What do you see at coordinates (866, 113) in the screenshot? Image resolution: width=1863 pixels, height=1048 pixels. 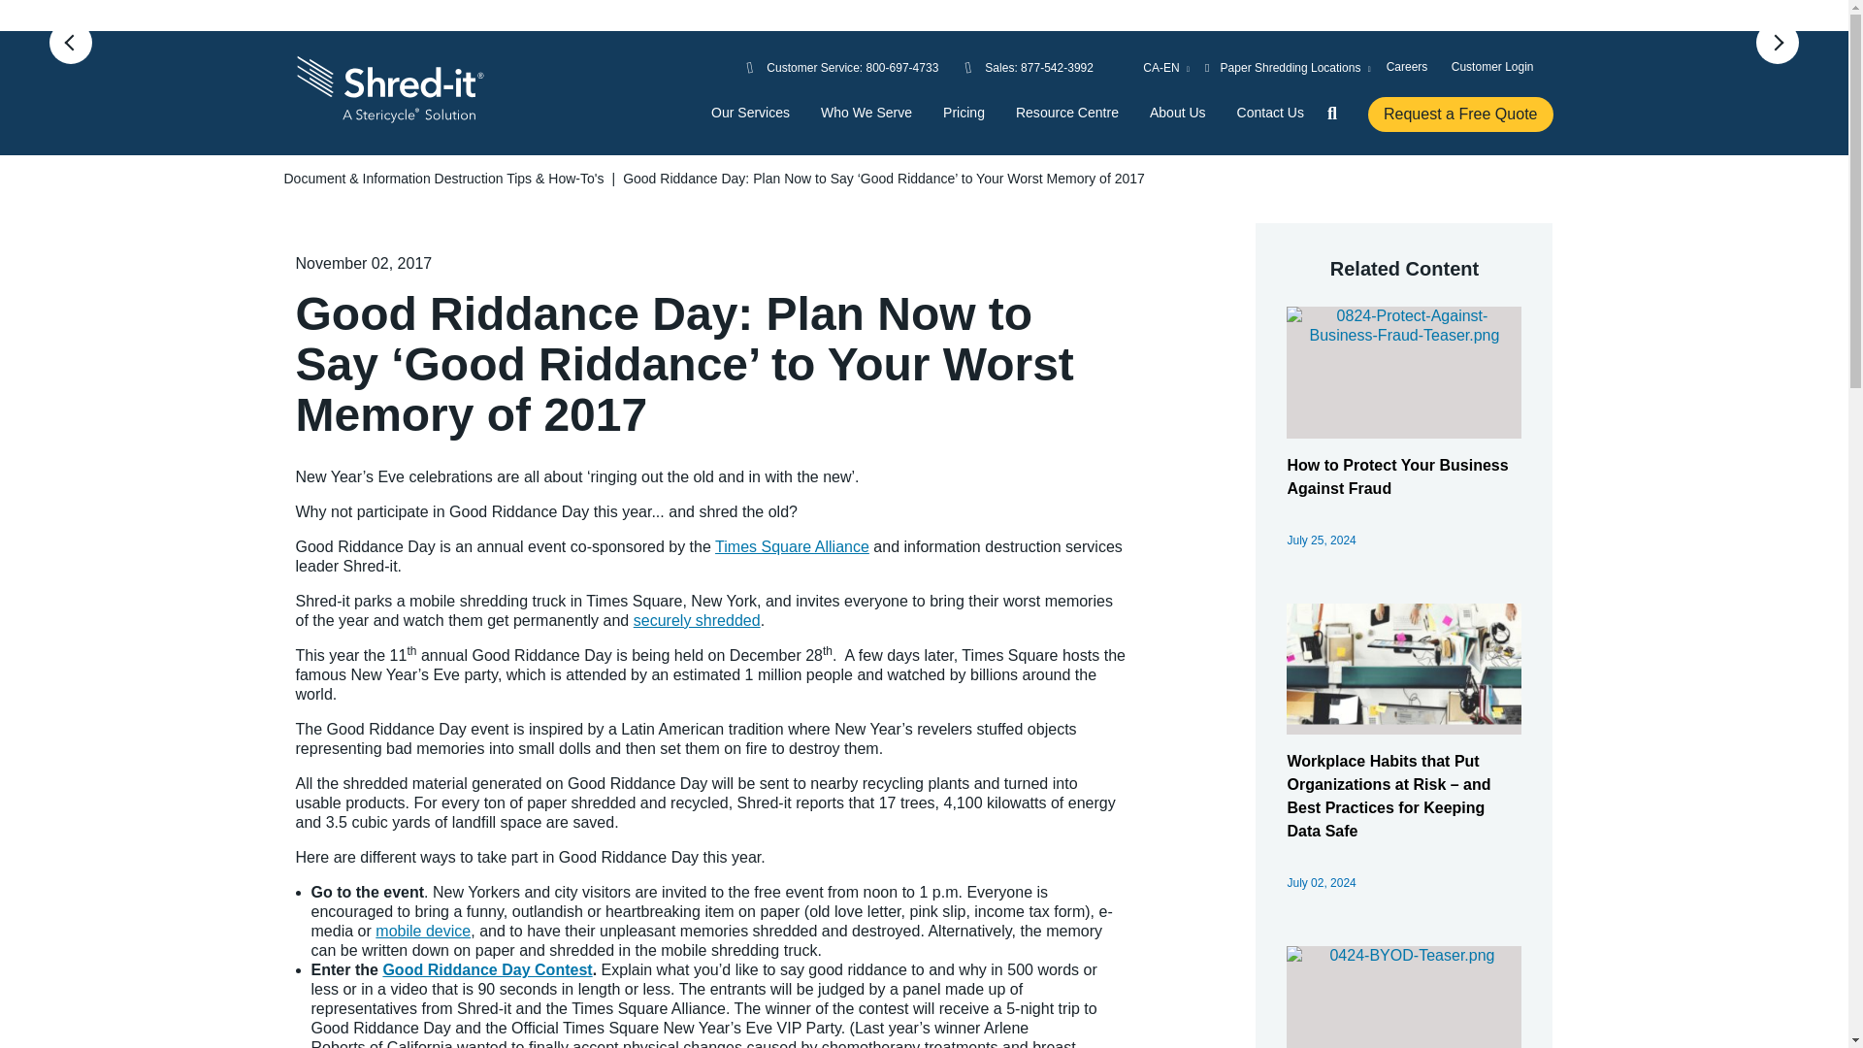 I see `Who We Serve` at bounding box center [866, 113].